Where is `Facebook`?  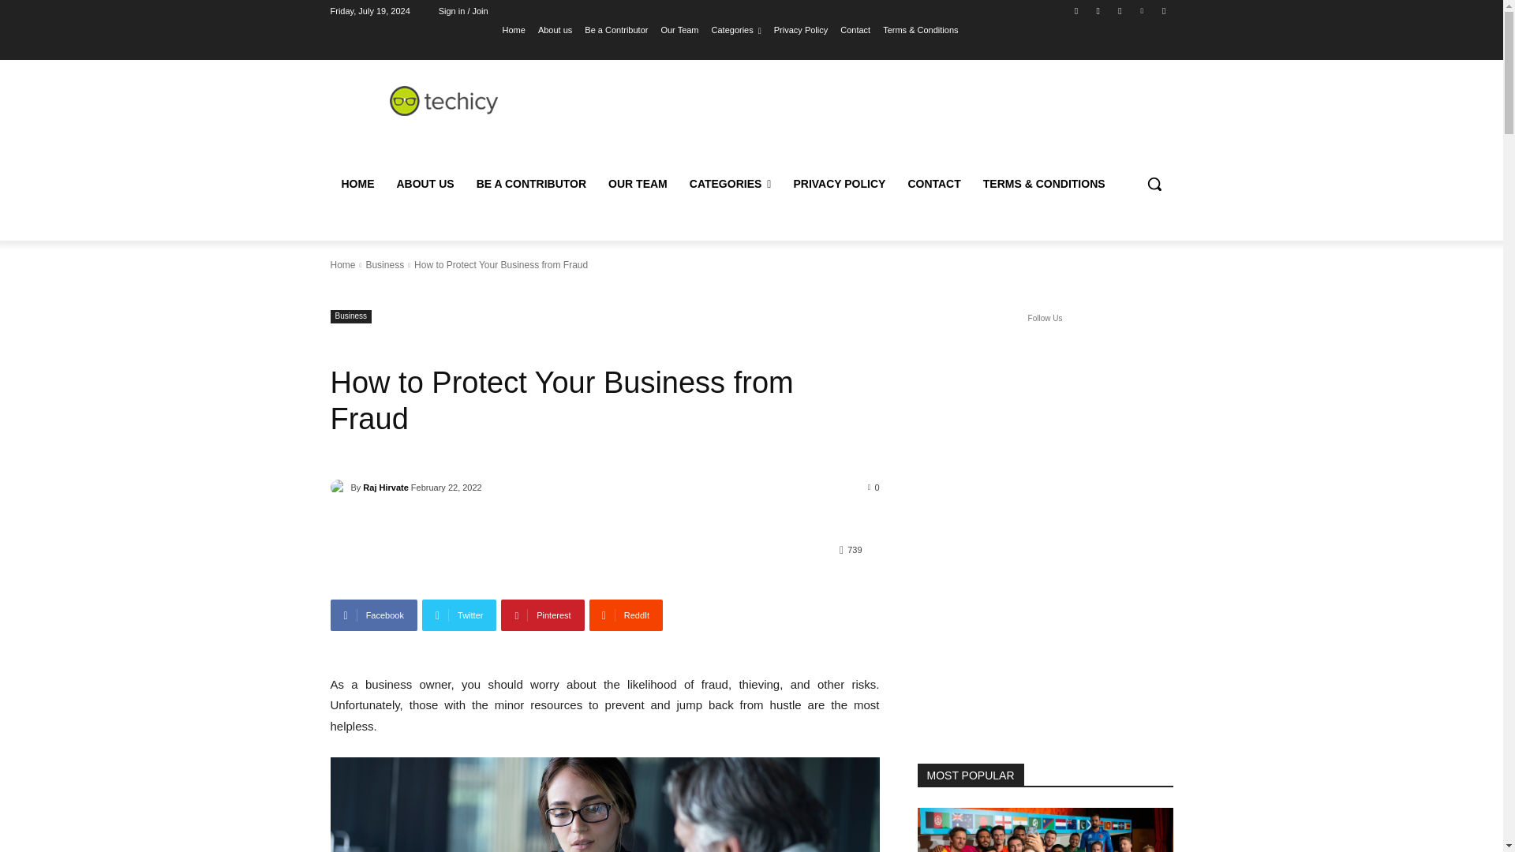 Facebook is located at coordinates (1076, 10).